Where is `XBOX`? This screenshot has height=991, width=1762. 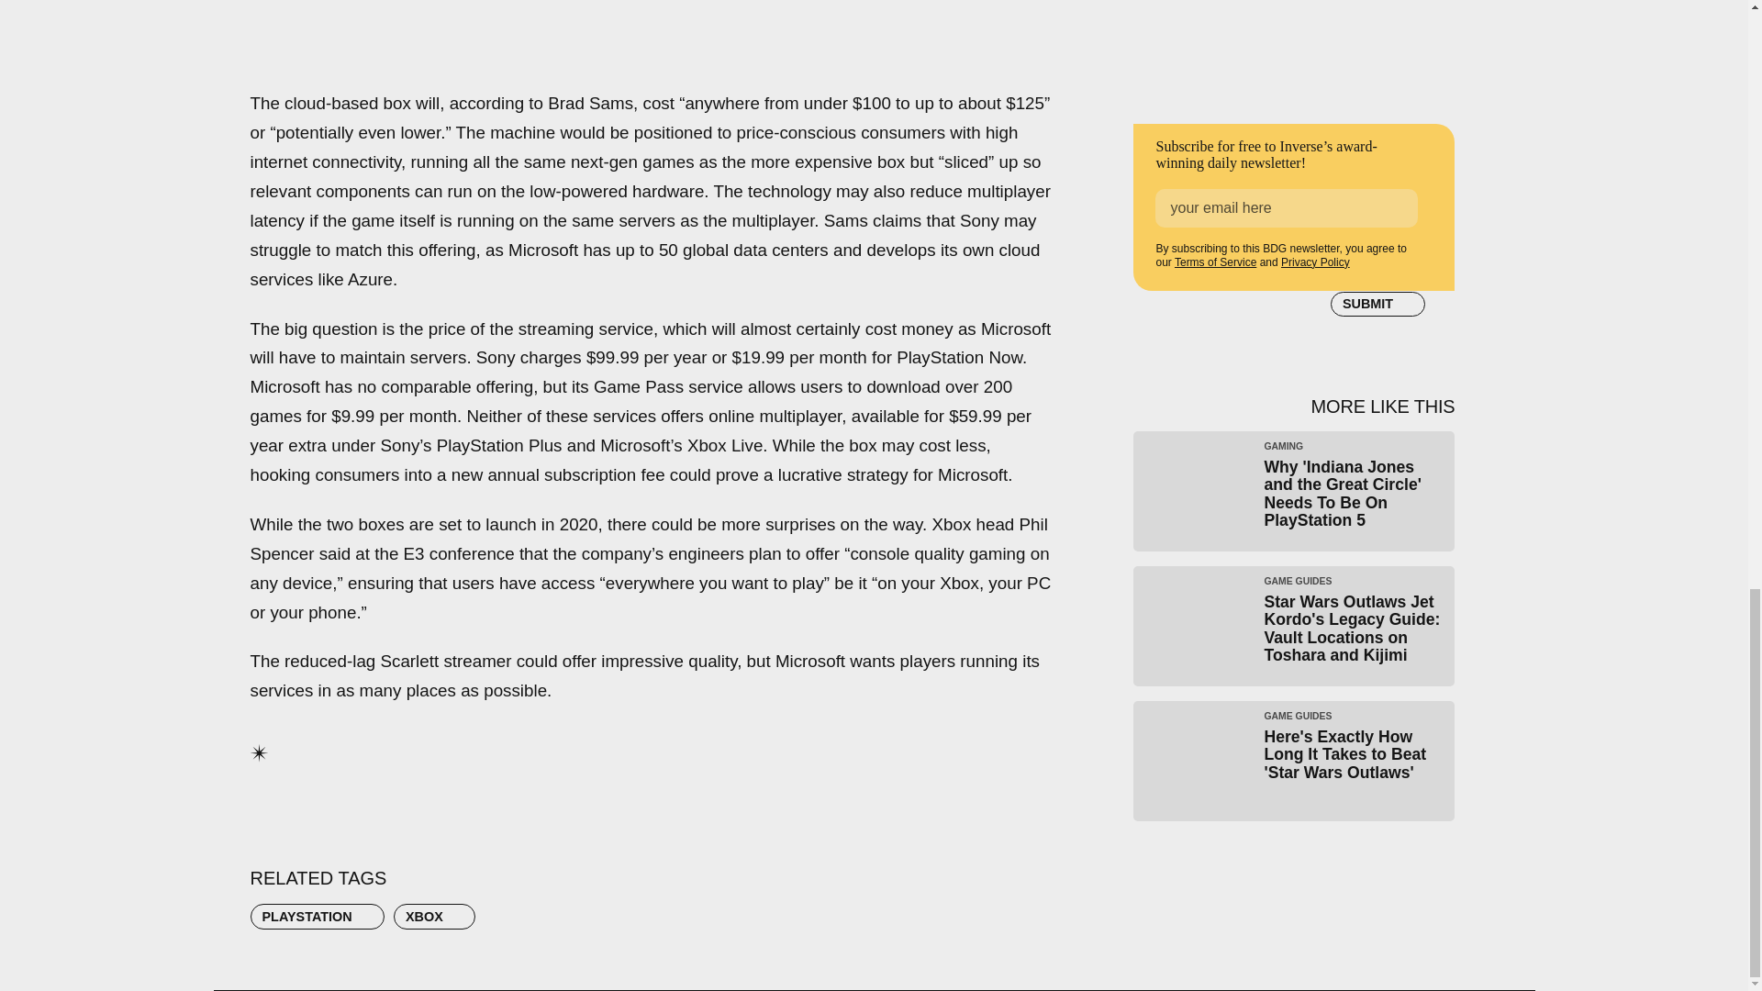 XBOX is located at coordinates (434, 916).